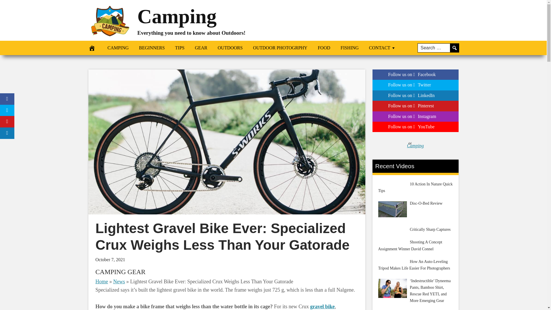 The width and height of the screenshot is (551, 310). What do you see at coordinates (350, 48) in the screenshot?
I see `FISHING` at bounding box center [350, 48].